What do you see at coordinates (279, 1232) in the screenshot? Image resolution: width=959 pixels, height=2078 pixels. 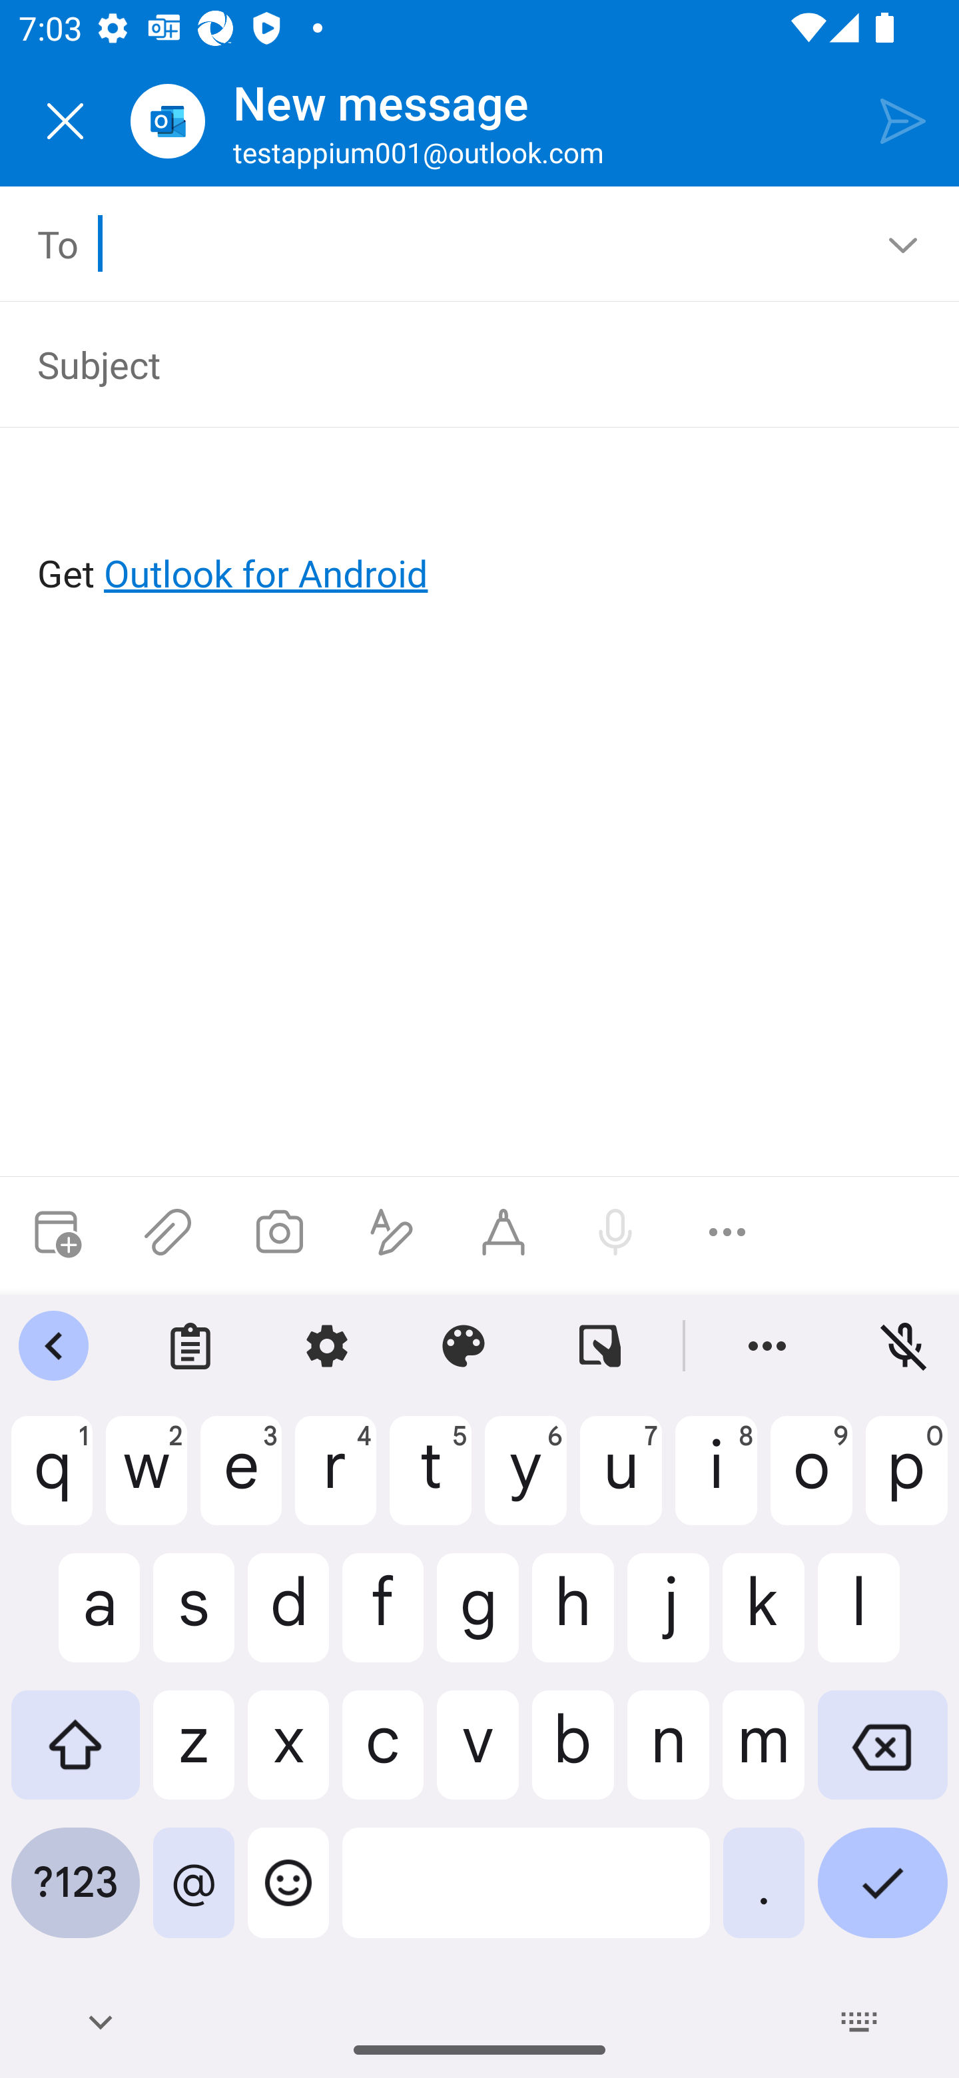 I see `Take a photo` at bounding box center [279, 1232].